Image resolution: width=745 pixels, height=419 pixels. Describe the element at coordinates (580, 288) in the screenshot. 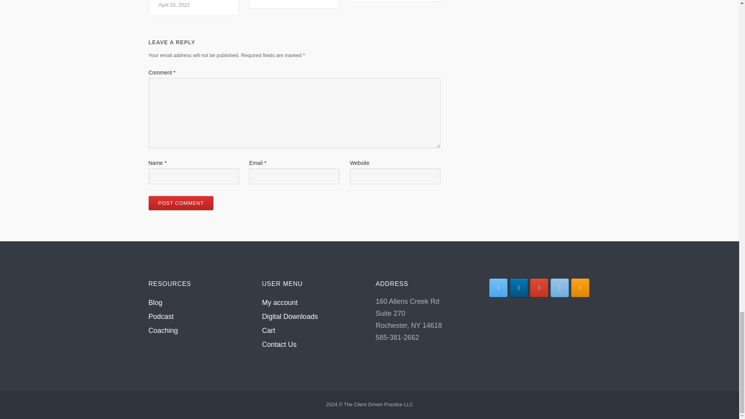

I see `Cart` at that location.